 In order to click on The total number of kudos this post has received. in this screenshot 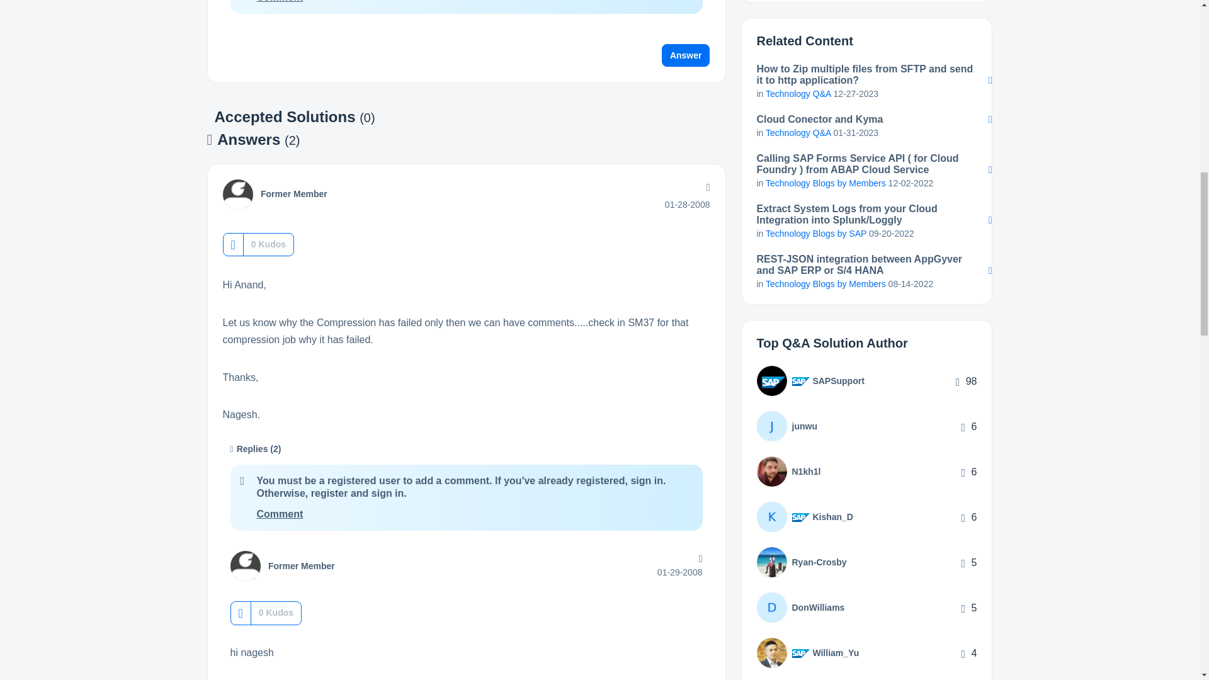, I will do `click(268, 244)`.